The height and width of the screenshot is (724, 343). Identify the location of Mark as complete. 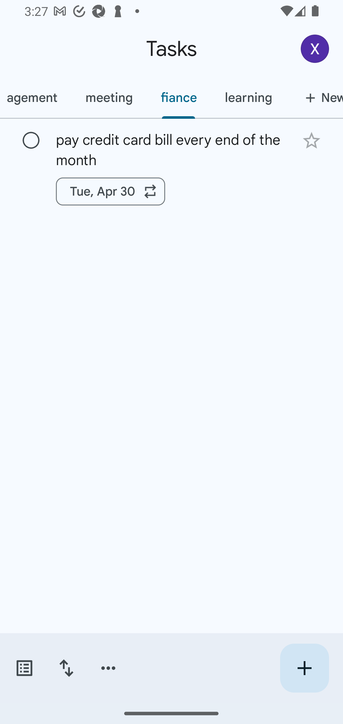
(31, 141).